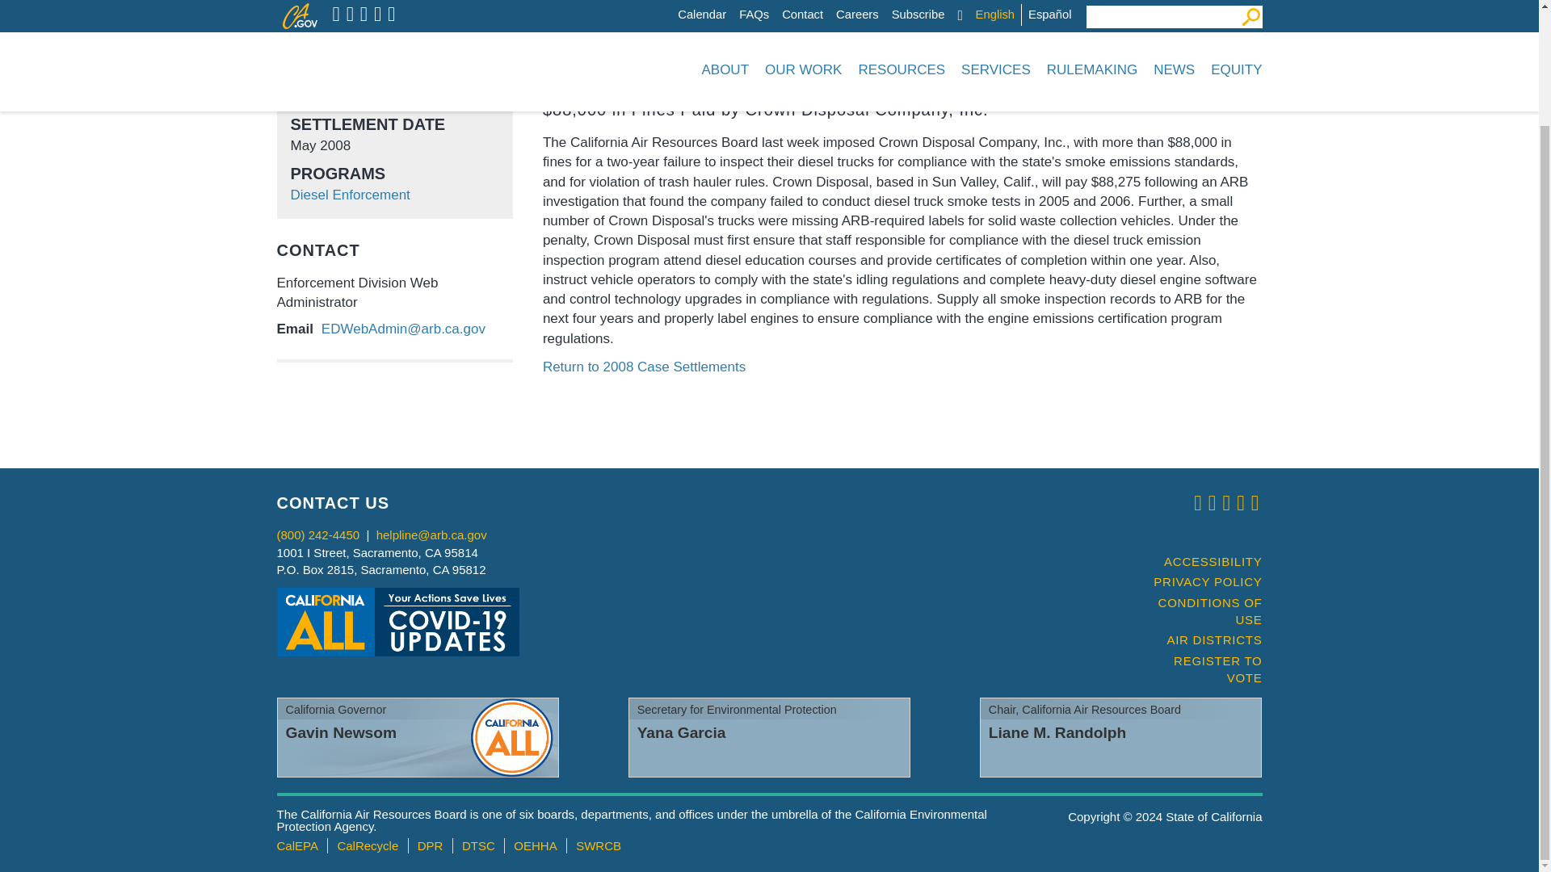  Describe the element at coordinates (296, 845) in the screenshot. I see `California Environmental Protection Agency` at that location.